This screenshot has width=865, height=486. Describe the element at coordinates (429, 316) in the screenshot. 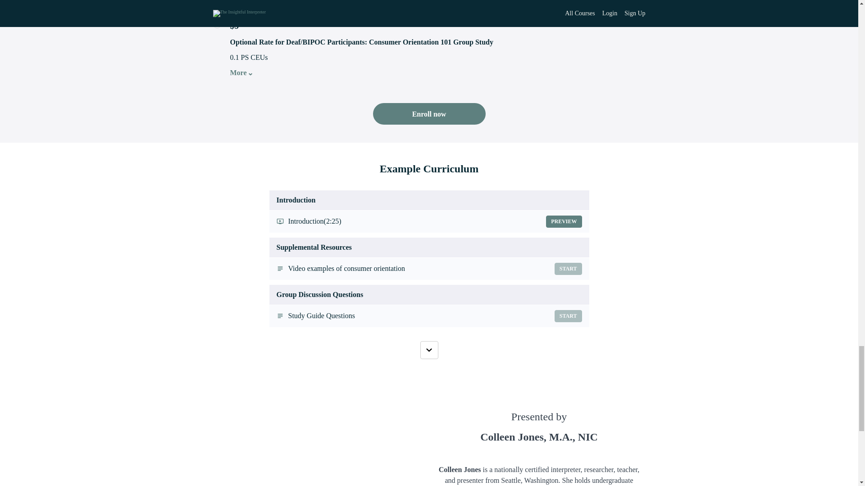

I see `START` at that location.